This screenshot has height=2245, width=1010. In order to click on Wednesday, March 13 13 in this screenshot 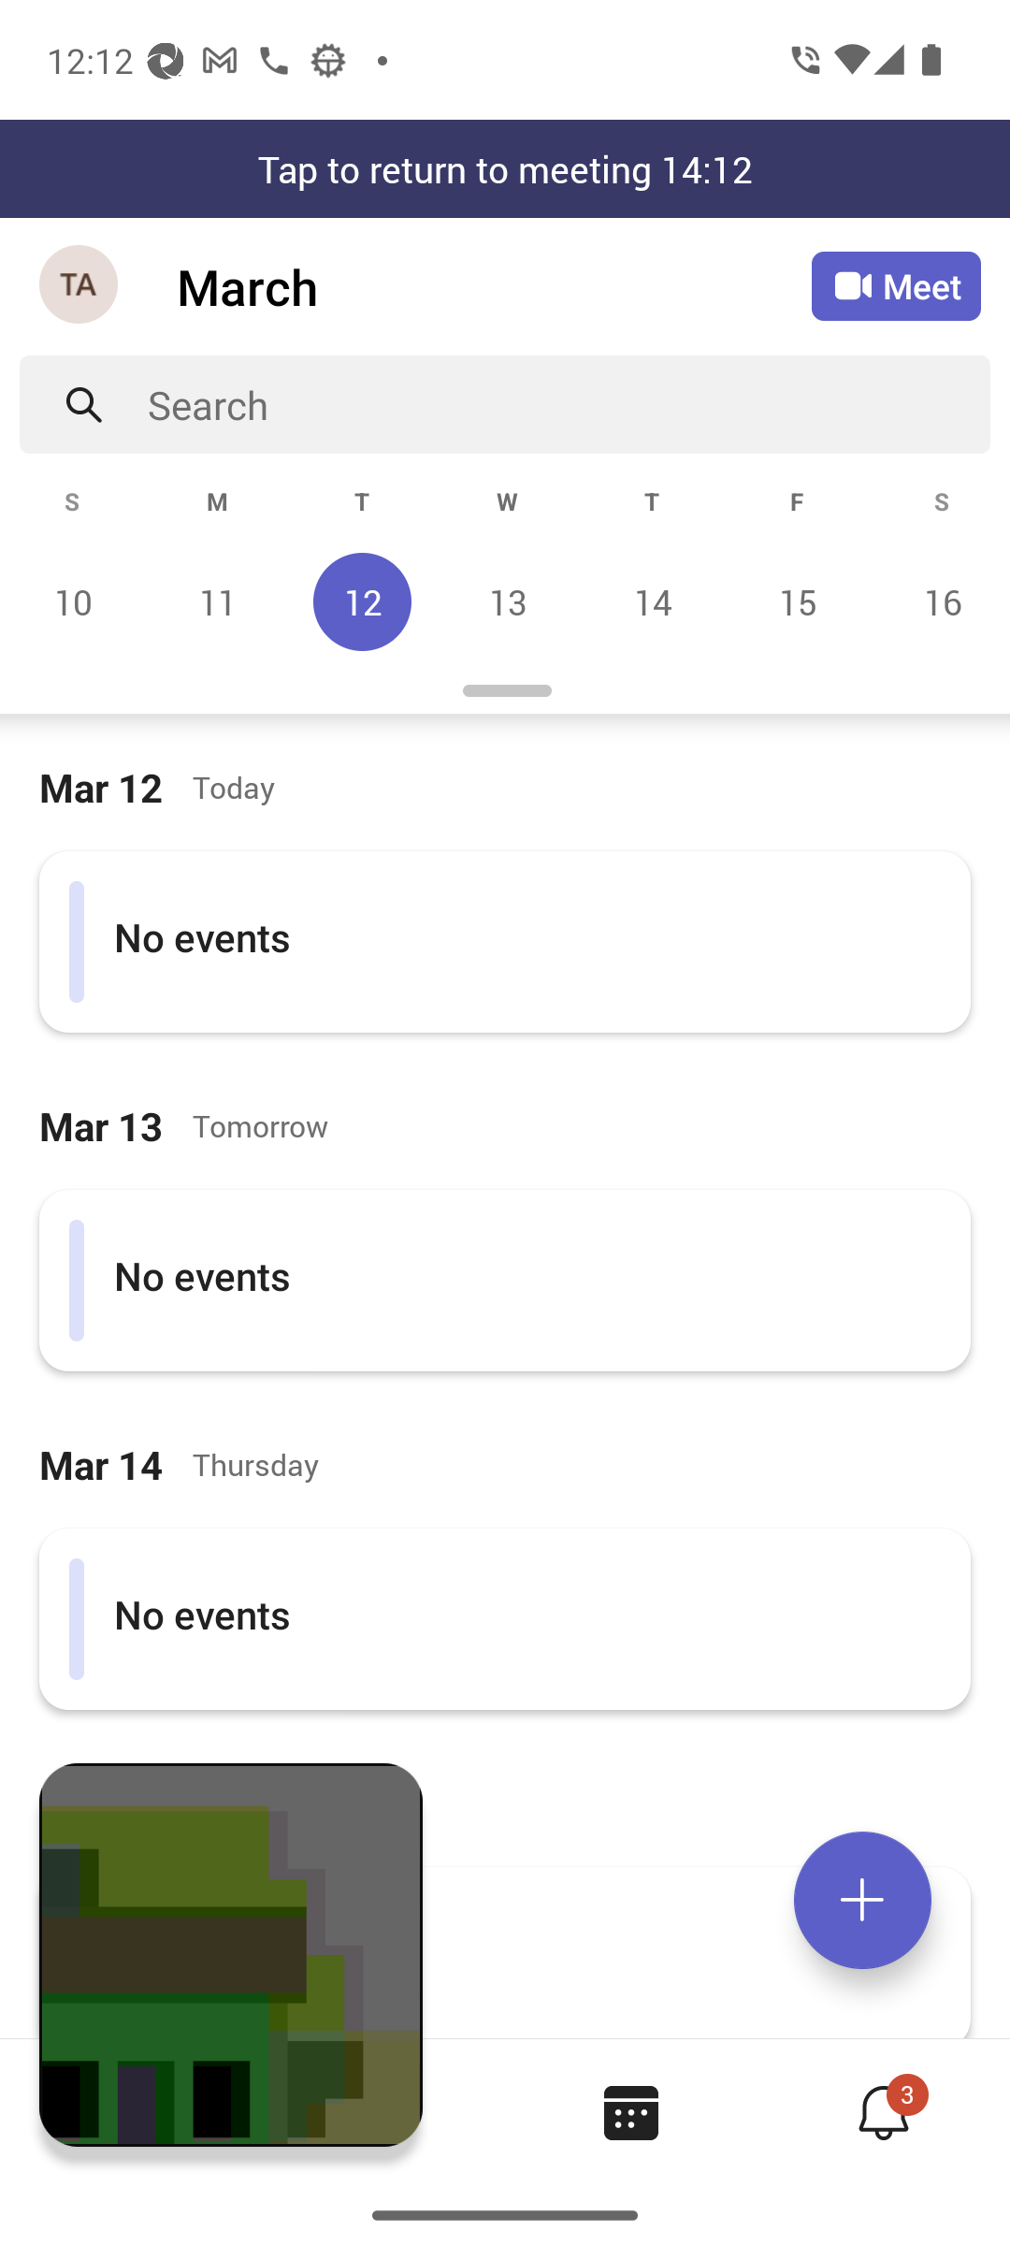, I will do `click(507, 601)`.